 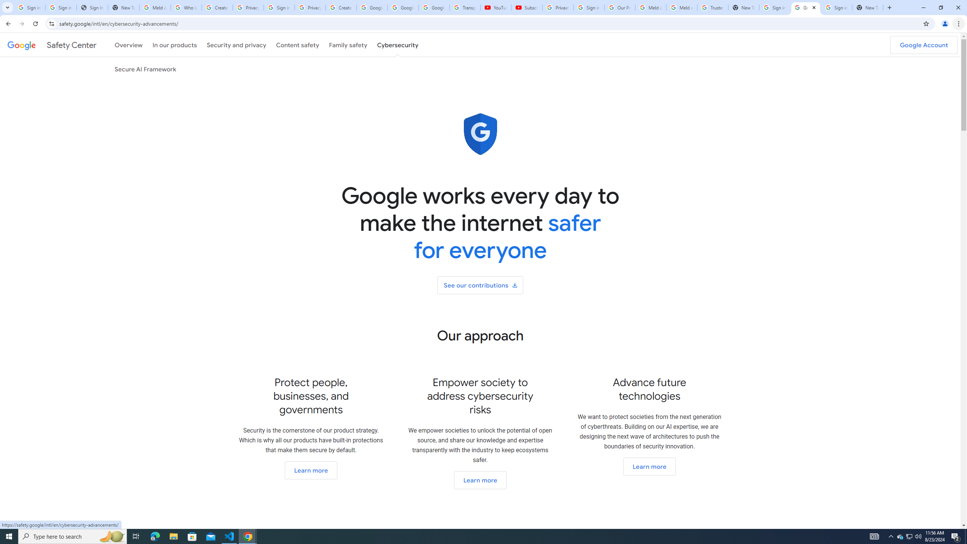 What do you see at coordinates (496, 8) in the screenshot?
I see `YouTube` at bounding box center [496, 8].